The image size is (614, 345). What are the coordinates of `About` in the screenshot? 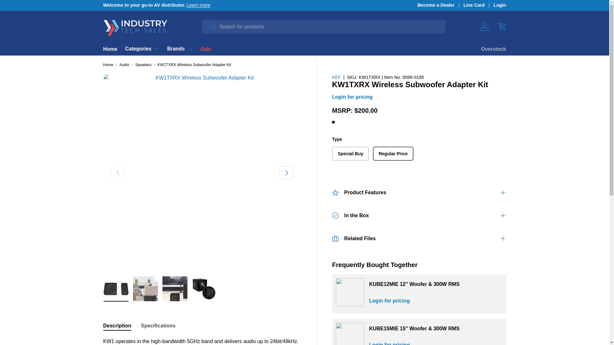 It's located at (198, 5).